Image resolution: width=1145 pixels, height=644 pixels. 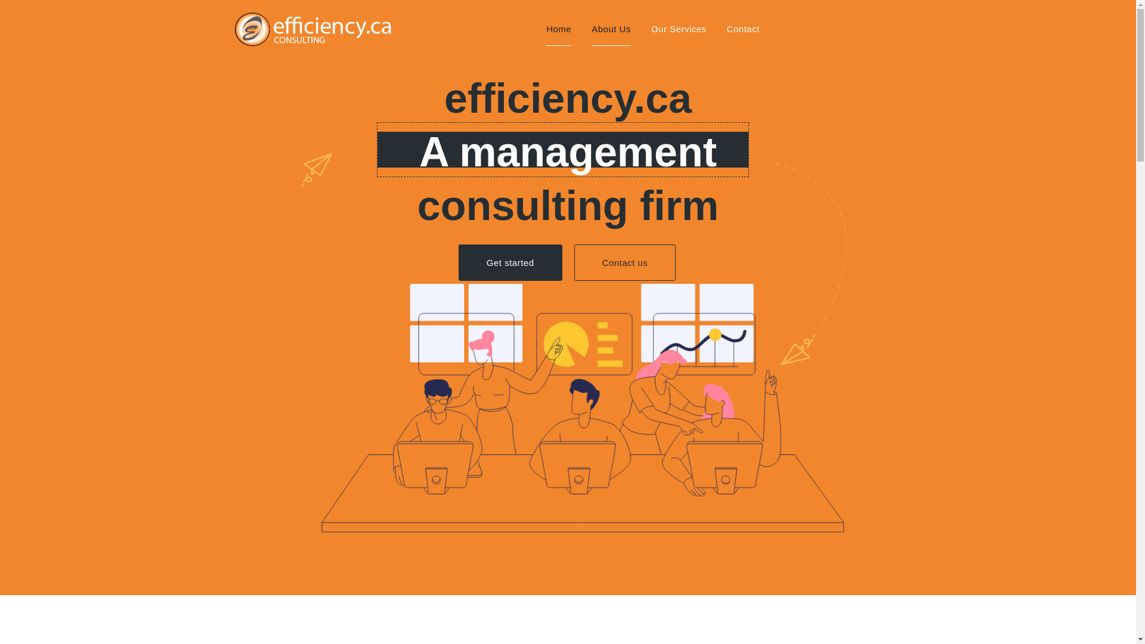 I want to click on Our Services, so click(x=679, y=29).